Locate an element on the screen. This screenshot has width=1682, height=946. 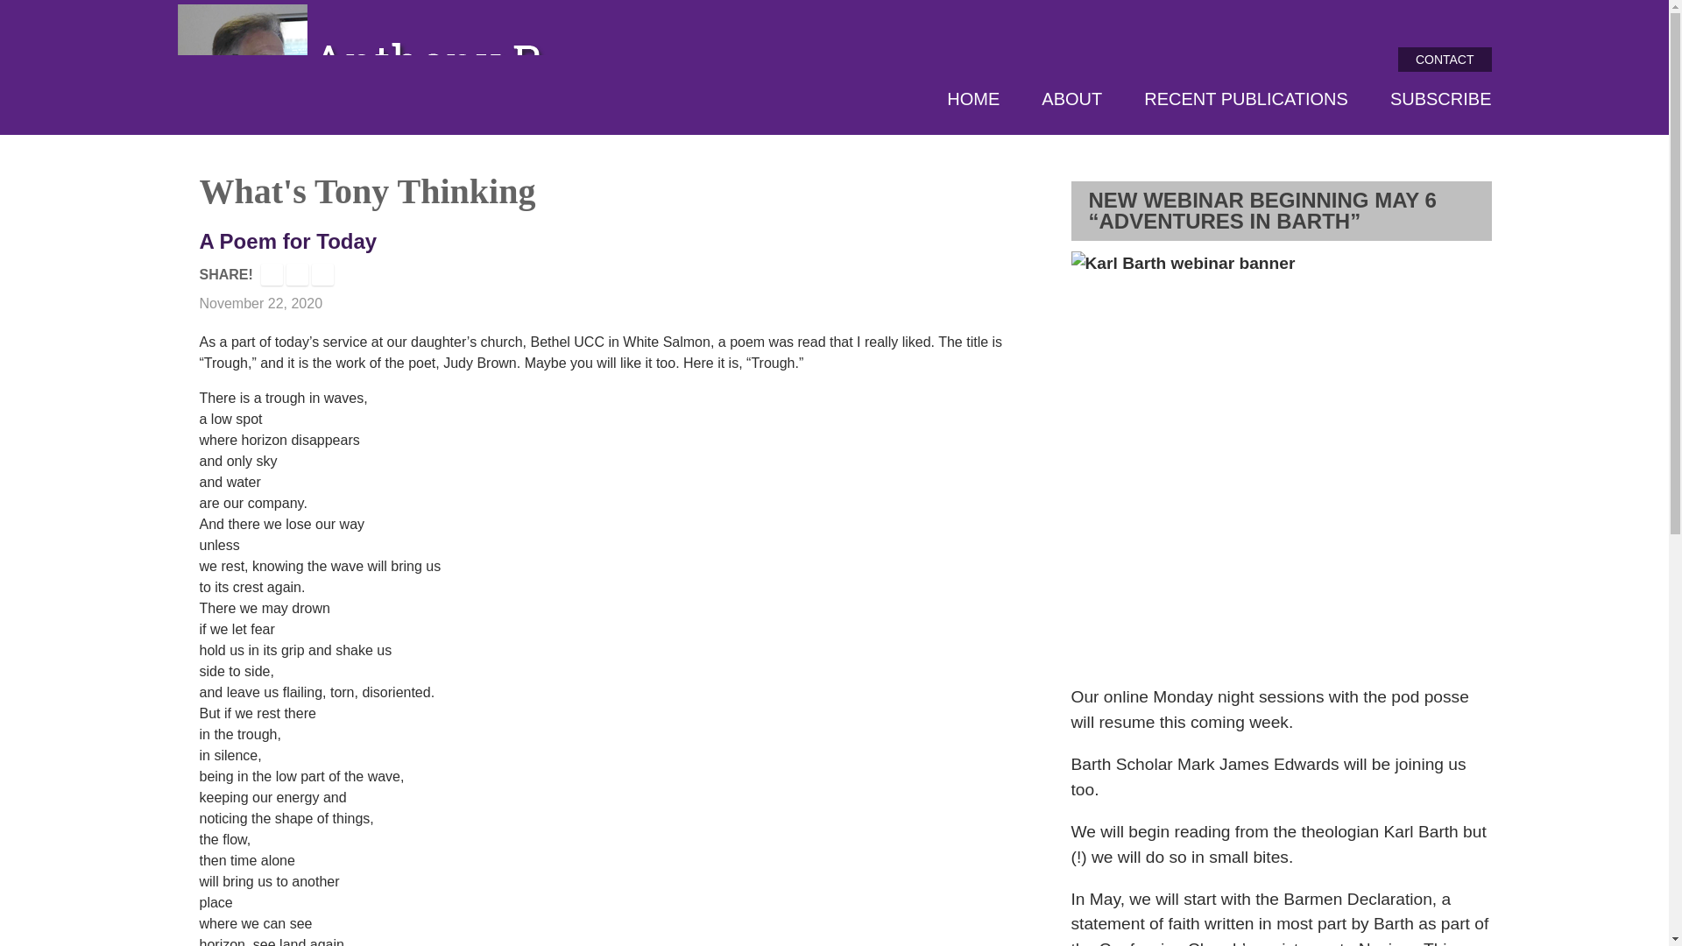
ABOUT is located at coordinates (1071, 100).